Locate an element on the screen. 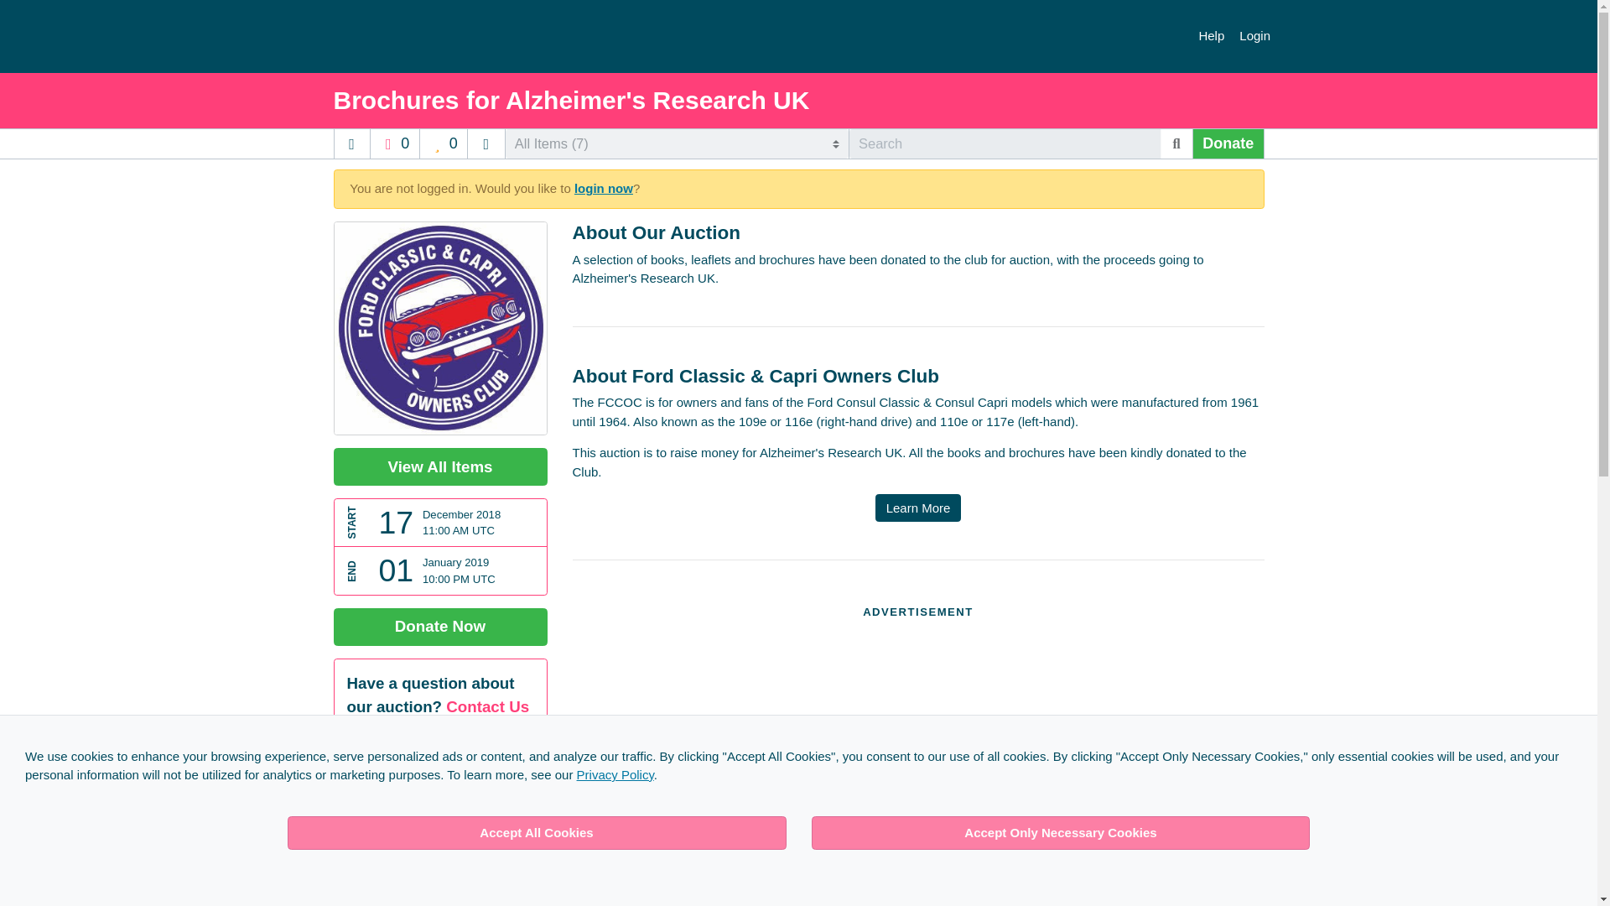 The height and width of the screenshot is (906, 1610). View Our Privacy Policy is located at coordinates (615, 774).